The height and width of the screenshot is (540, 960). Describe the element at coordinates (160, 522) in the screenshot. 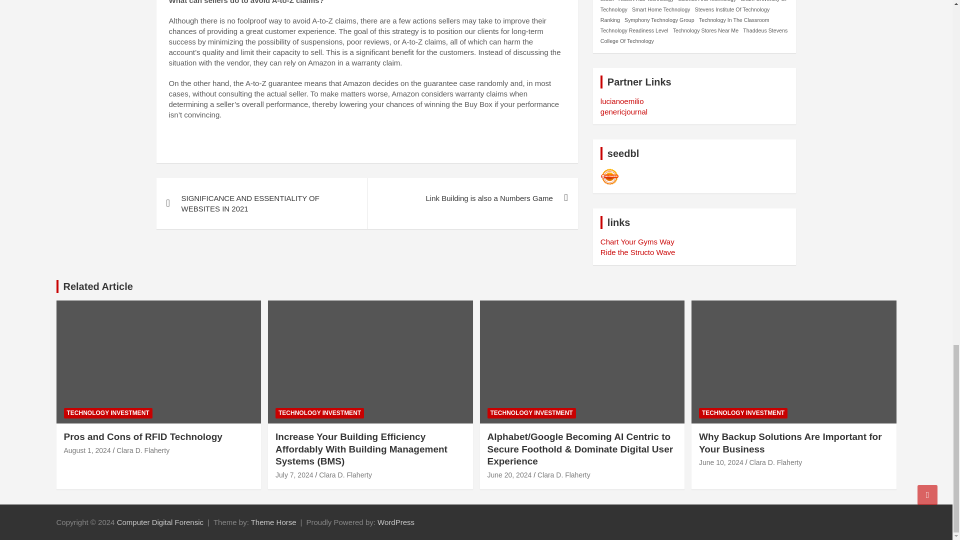

I see `Computer Digital Forensic` at that location.